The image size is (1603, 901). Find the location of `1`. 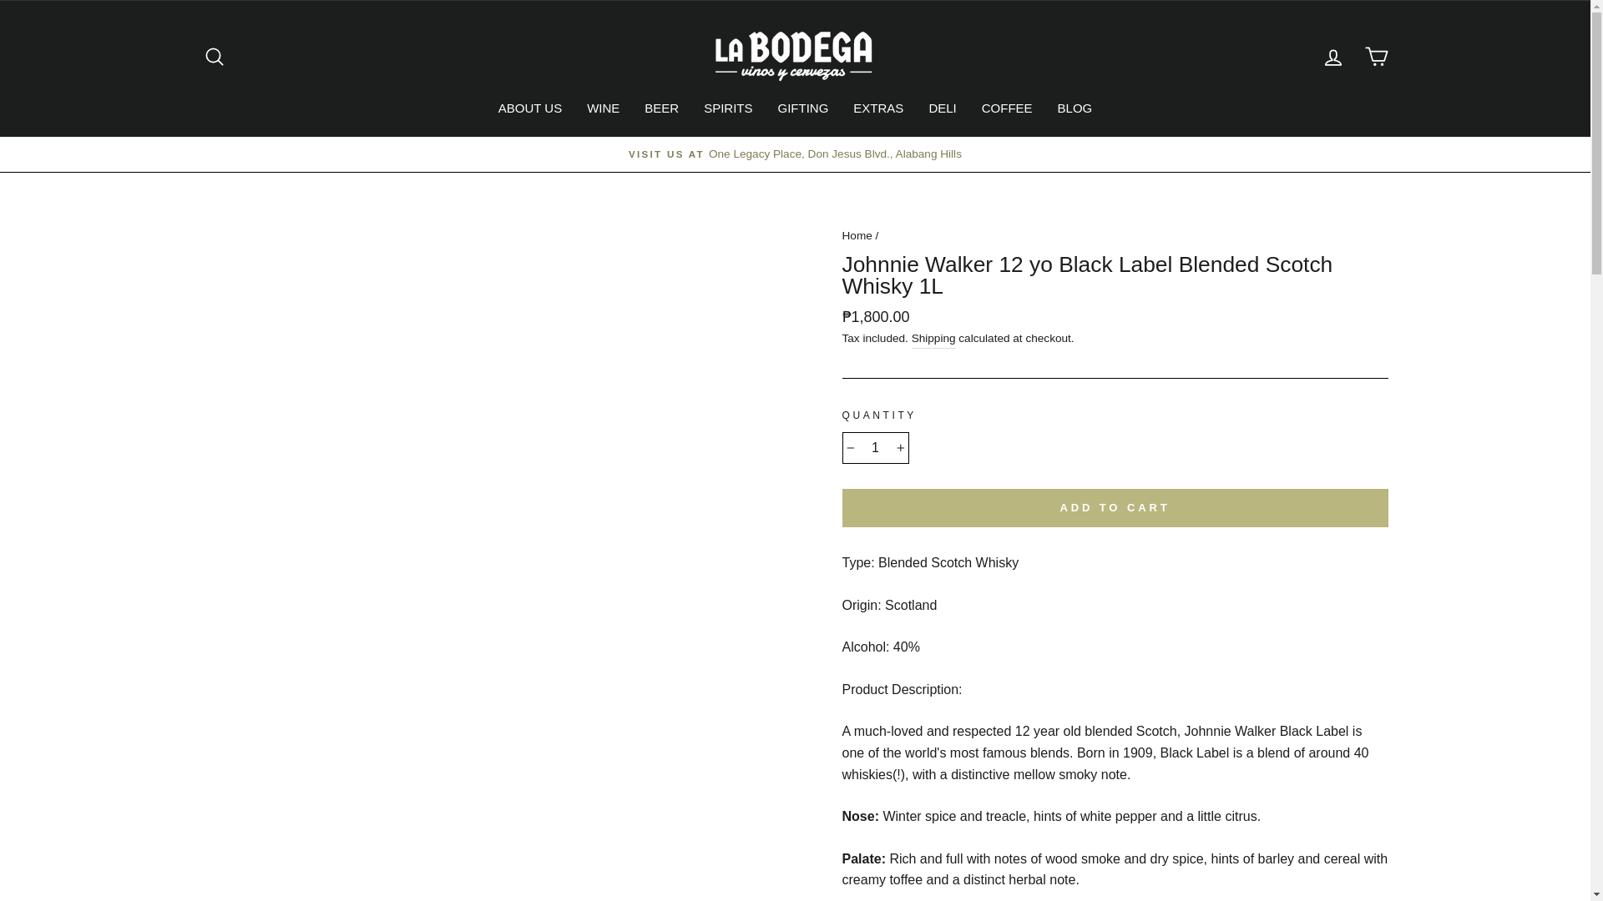

1 is located at coordinates (875, 448).